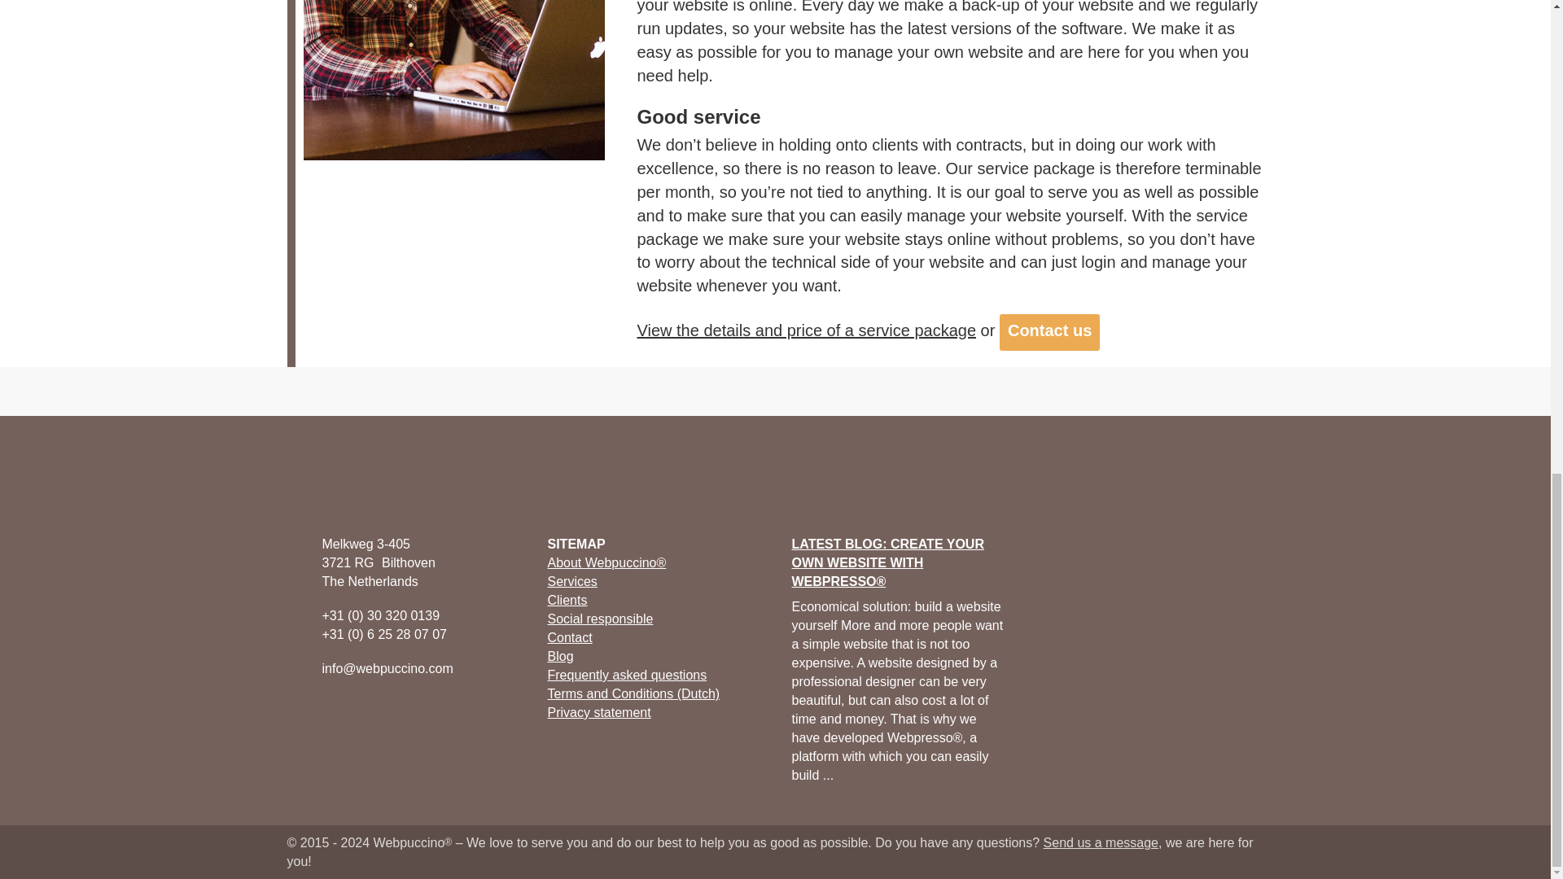 The image size is (1563, 879). Describe the element at coordinates (627, 675) in the screenshot. I see `Frequently asked questions` at that location.